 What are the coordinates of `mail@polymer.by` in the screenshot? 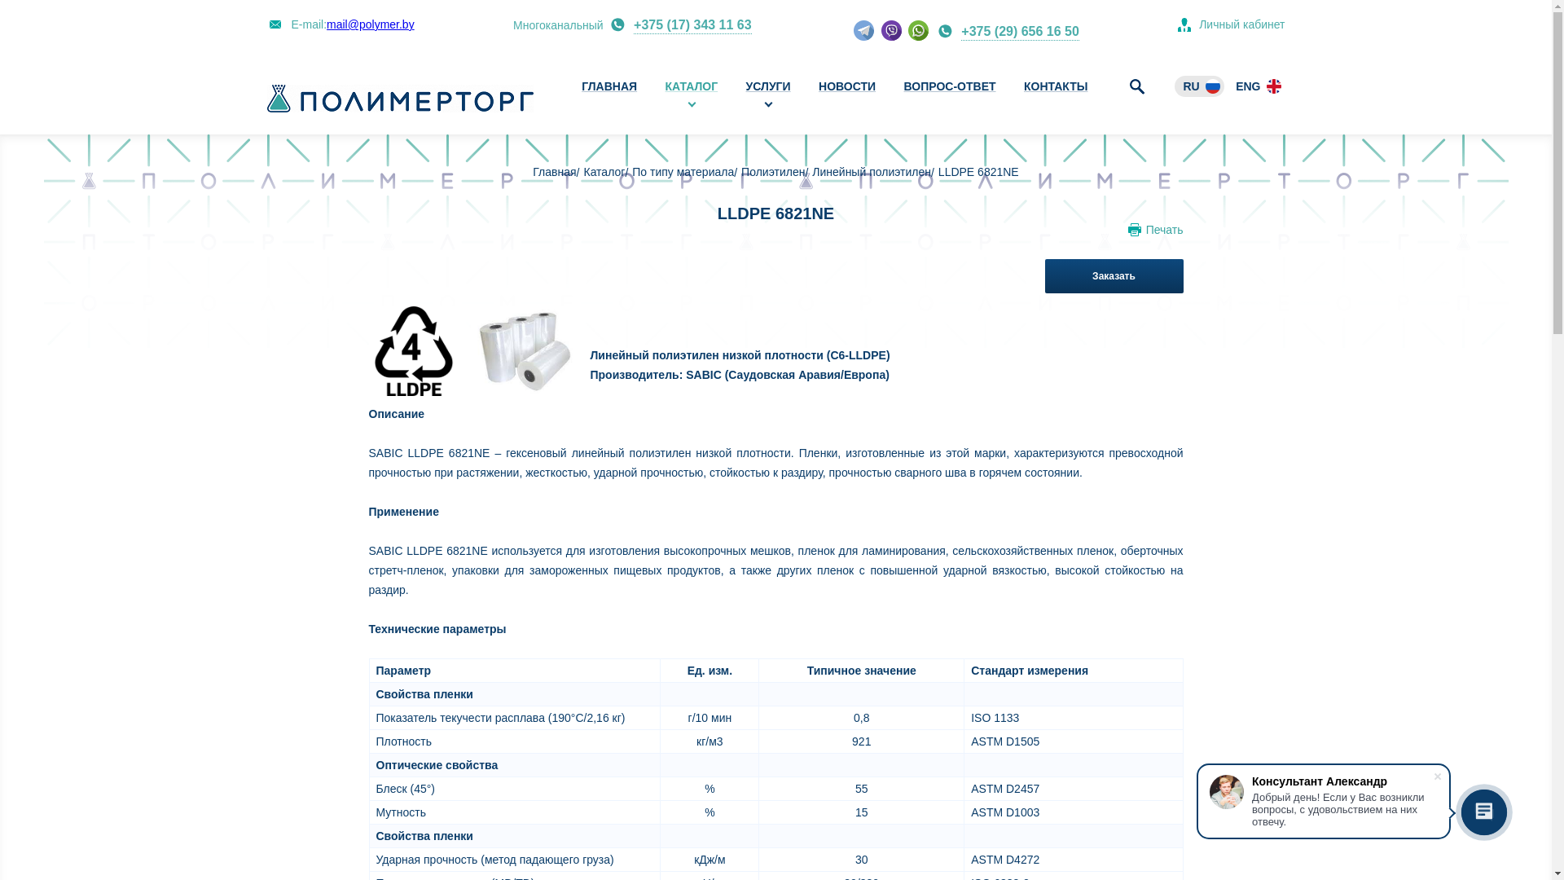 It's located at (370, 24).